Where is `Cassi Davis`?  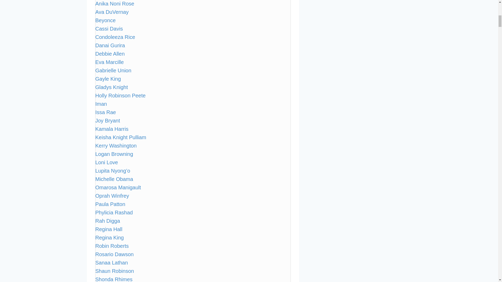 Cassi Davis is located at coordinates (109, 29).